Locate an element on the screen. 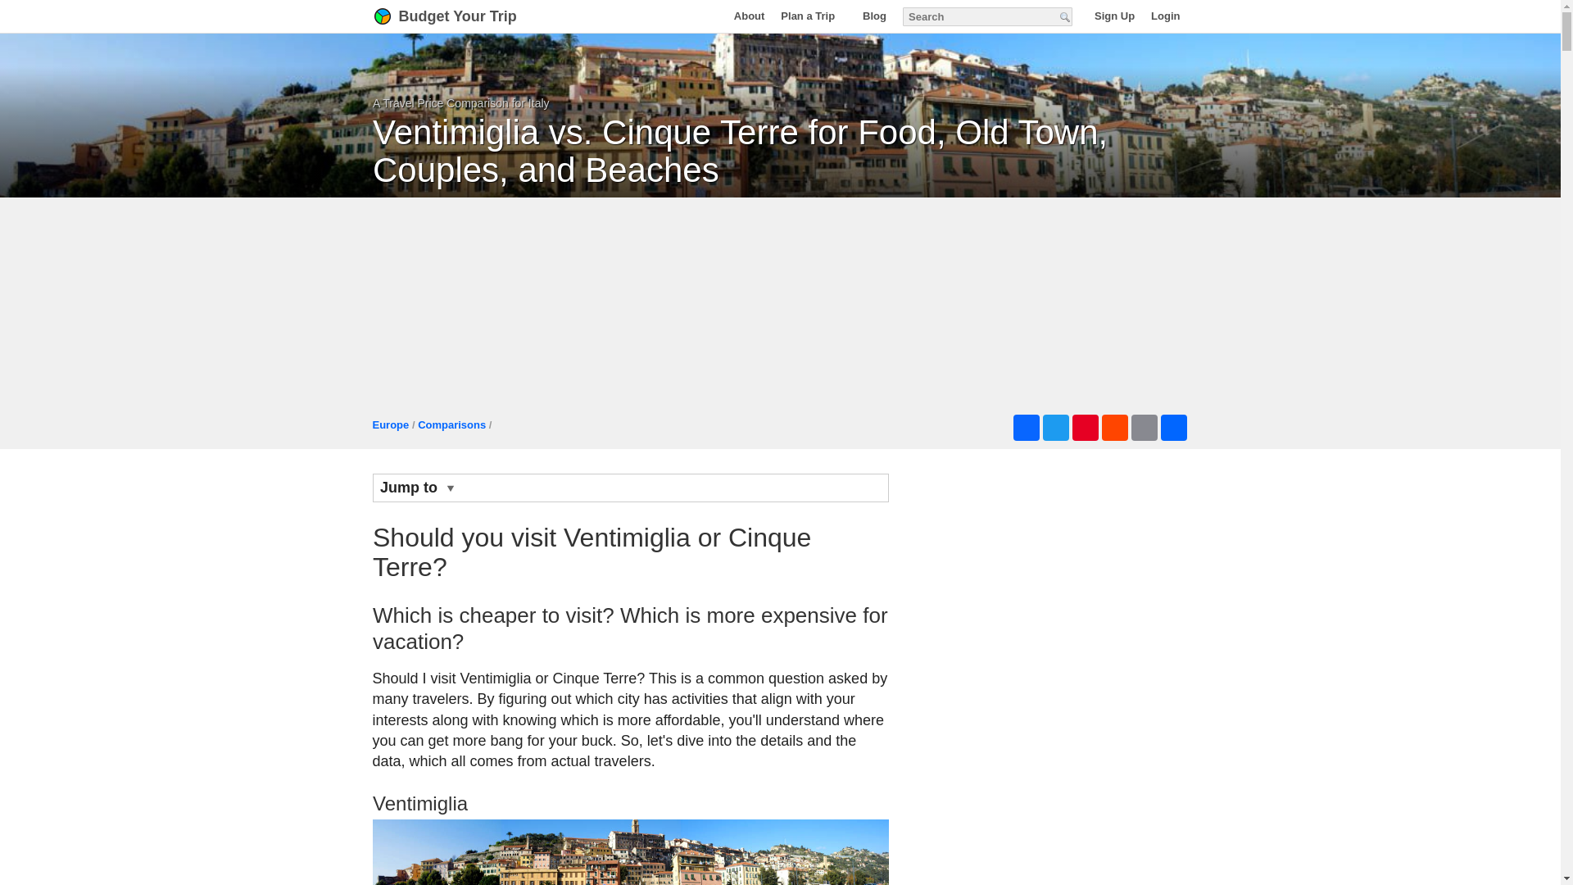 The height and width of the screenshot is (885, 1573). Twitter is located at coordinates (1054, 428).